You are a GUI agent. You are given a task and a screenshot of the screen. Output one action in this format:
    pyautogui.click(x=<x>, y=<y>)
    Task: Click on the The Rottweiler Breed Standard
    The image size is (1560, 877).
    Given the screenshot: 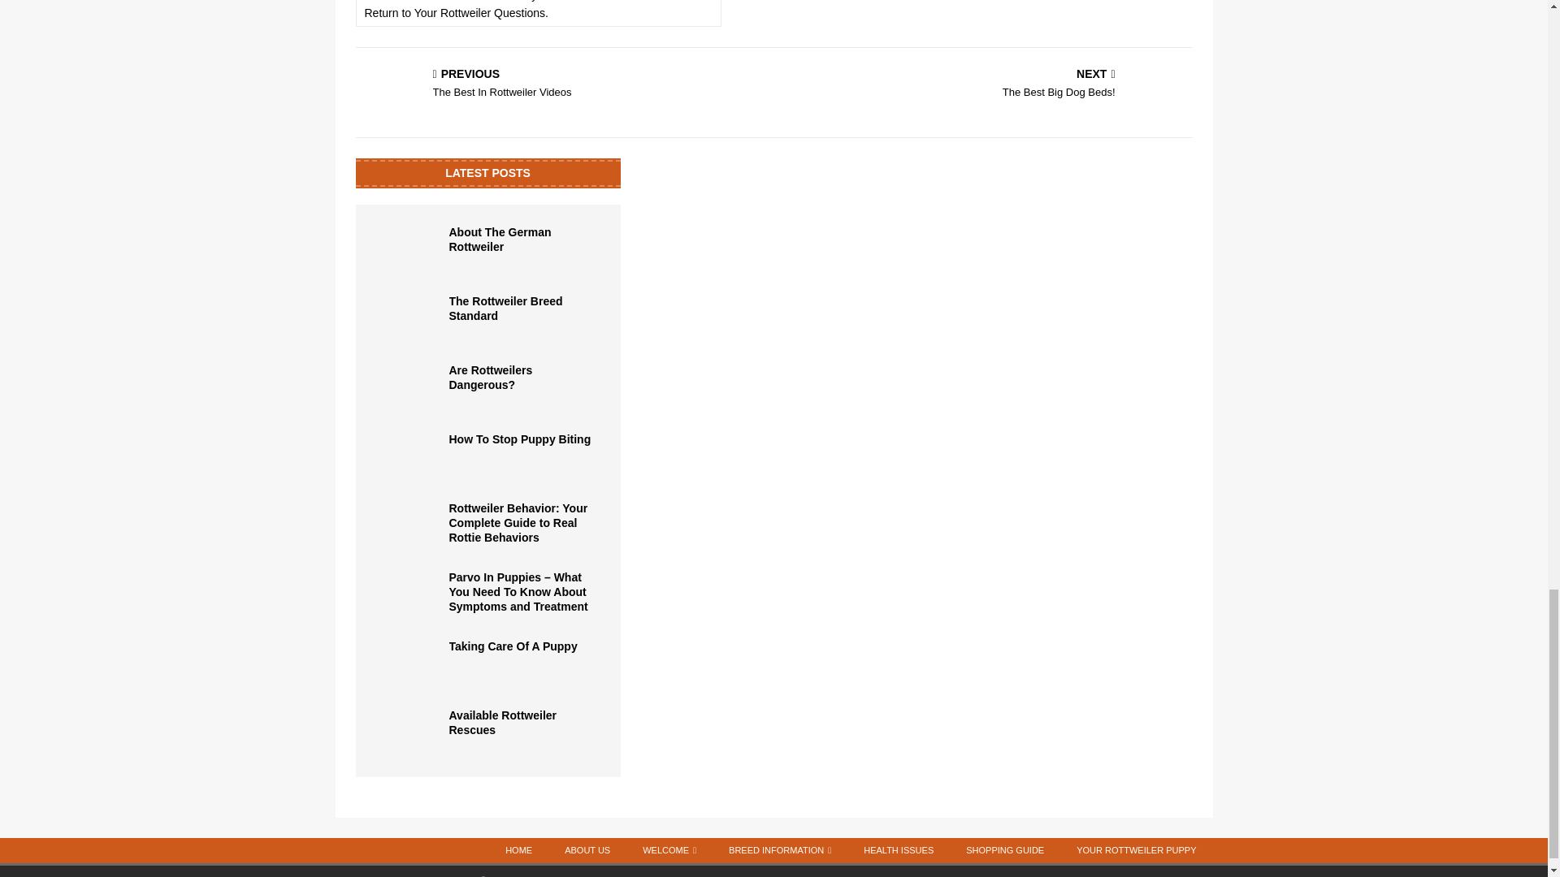 What is the action you would take?
    pyautogui.click(x=408, y=318)
    